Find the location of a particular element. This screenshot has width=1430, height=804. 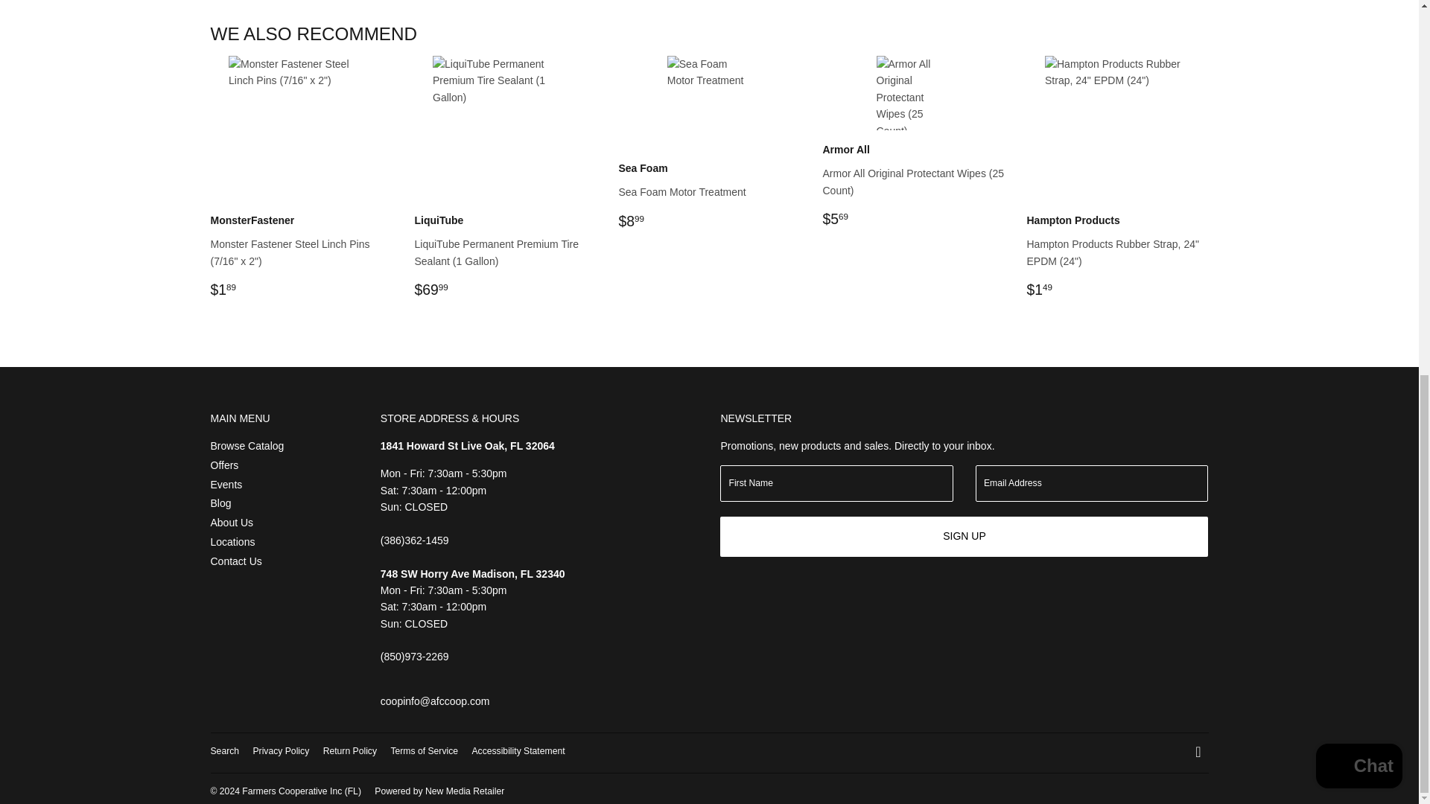

New Media Retailer is located at coordinates (439, 791).